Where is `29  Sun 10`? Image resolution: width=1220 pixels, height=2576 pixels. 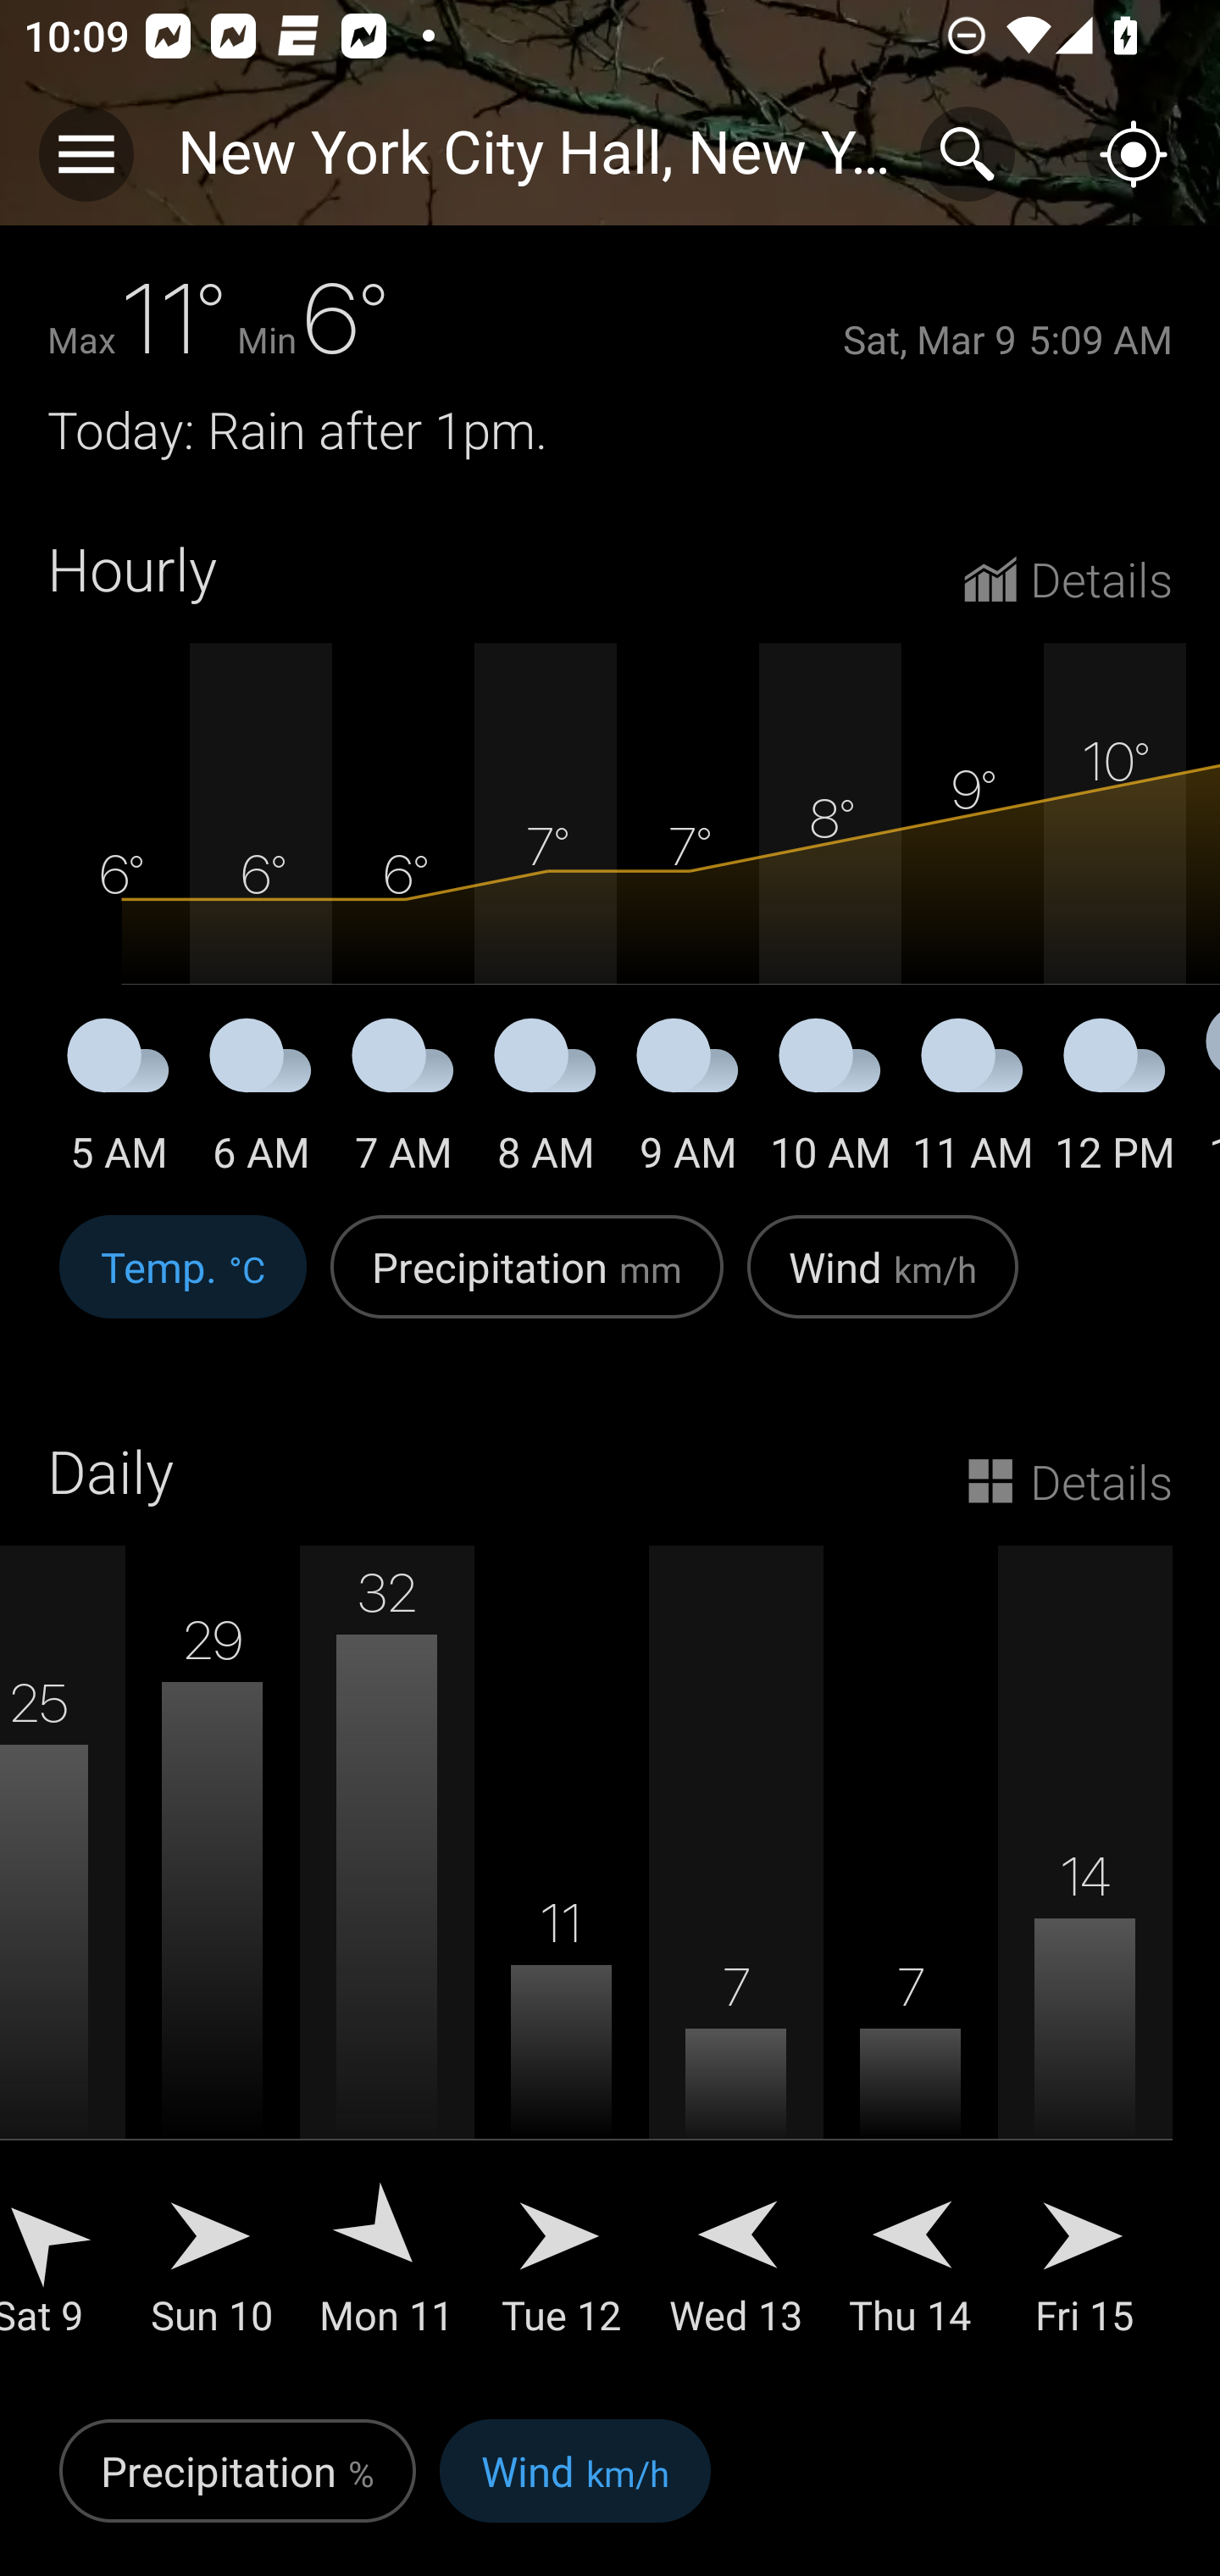 29  Sun 10 is located at coordinates (213, 1964).